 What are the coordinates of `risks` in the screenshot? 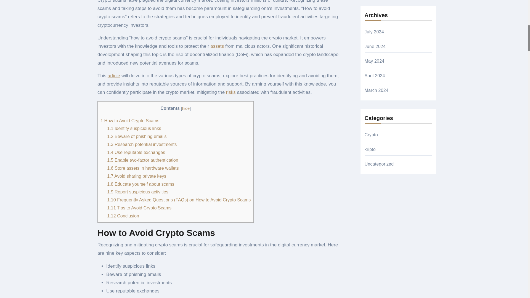 It's located at (231, 92).